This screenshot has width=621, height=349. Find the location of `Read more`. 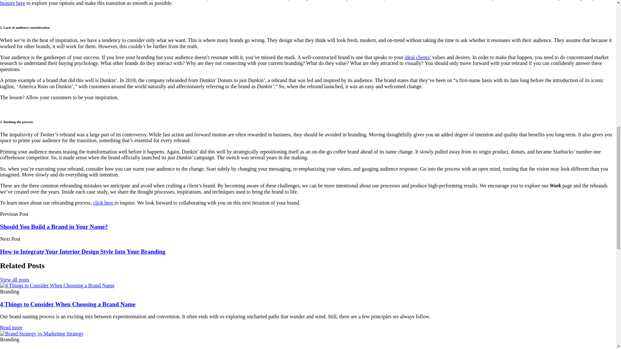

Read more is located at coordinates (11, 327).